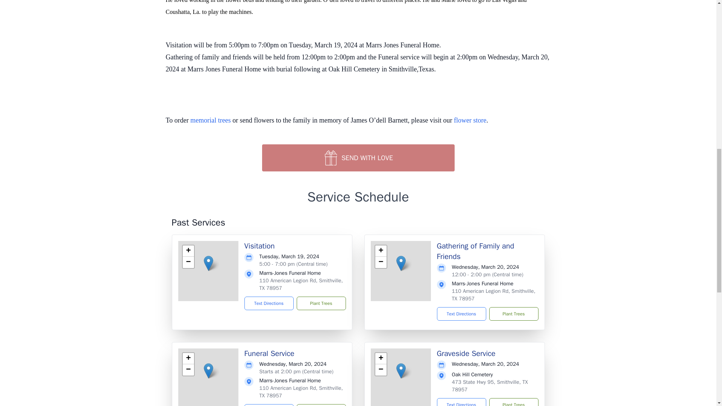  Describe the element at coordinates (381, 262) in the screenshot. I see `Zoom out` at that location.